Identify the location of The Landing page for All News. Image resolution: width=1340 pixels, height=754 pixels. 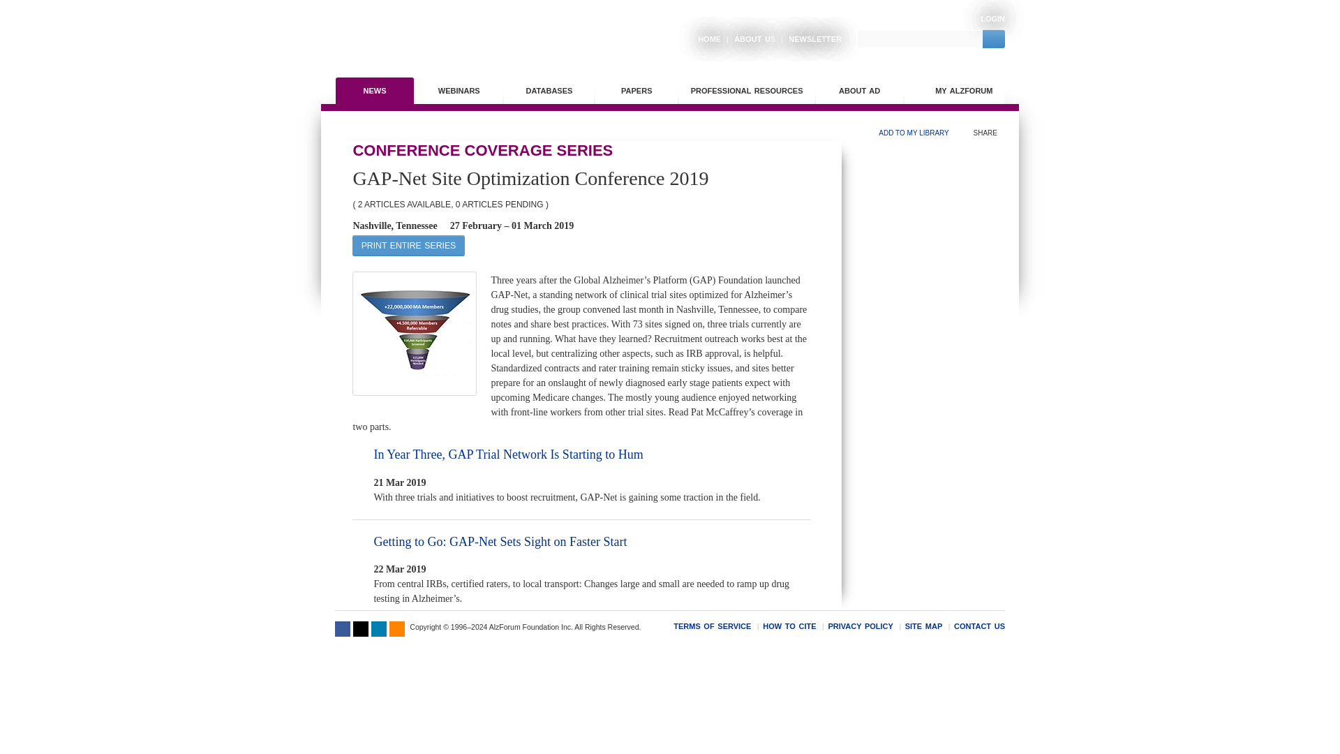
(375, 91).